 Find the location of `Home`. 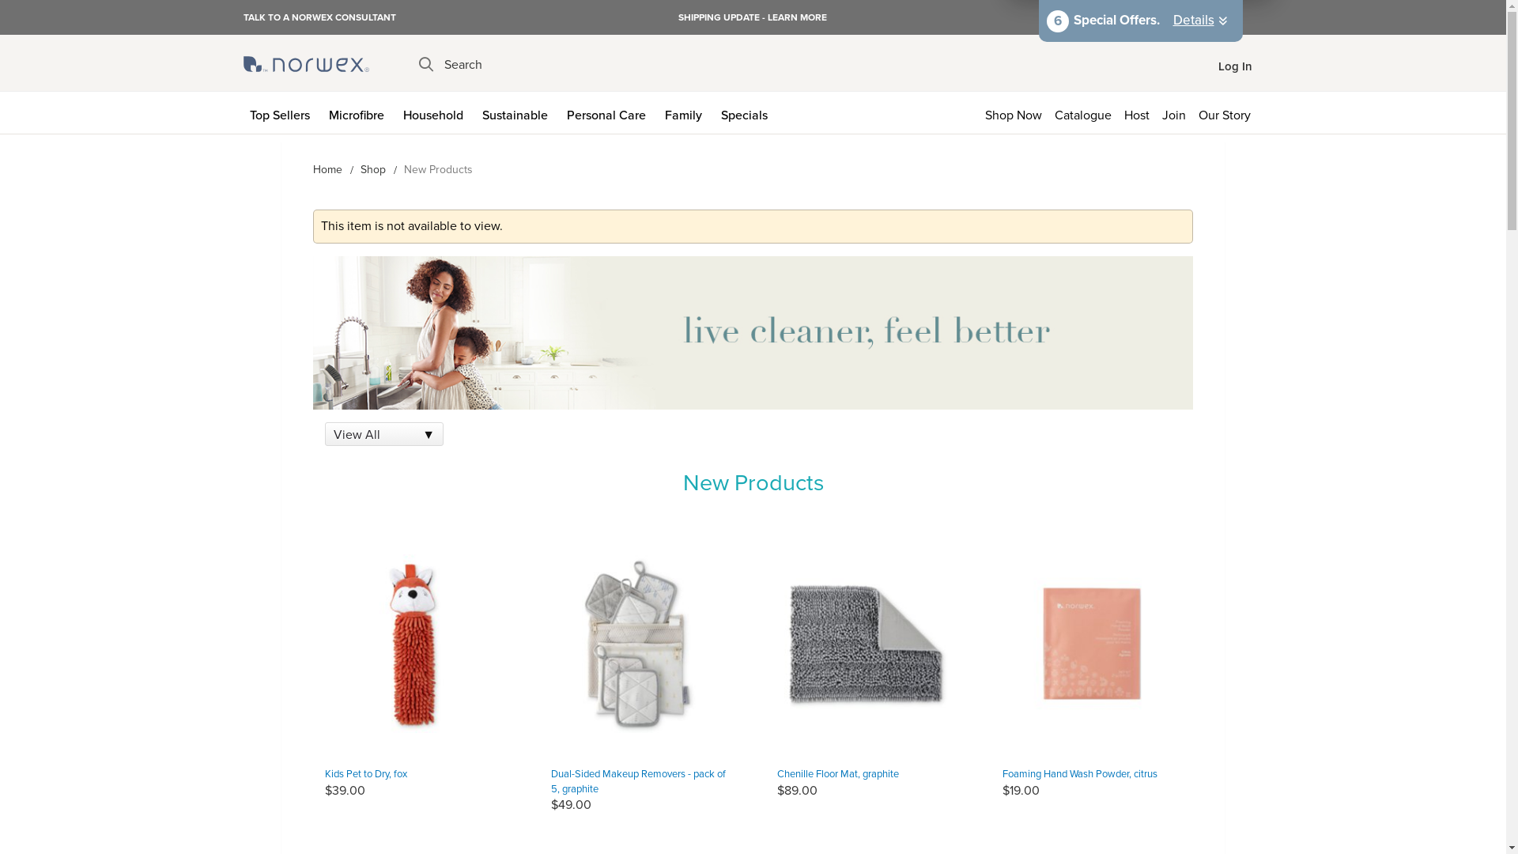

Home is located at coordinates (327, 169).